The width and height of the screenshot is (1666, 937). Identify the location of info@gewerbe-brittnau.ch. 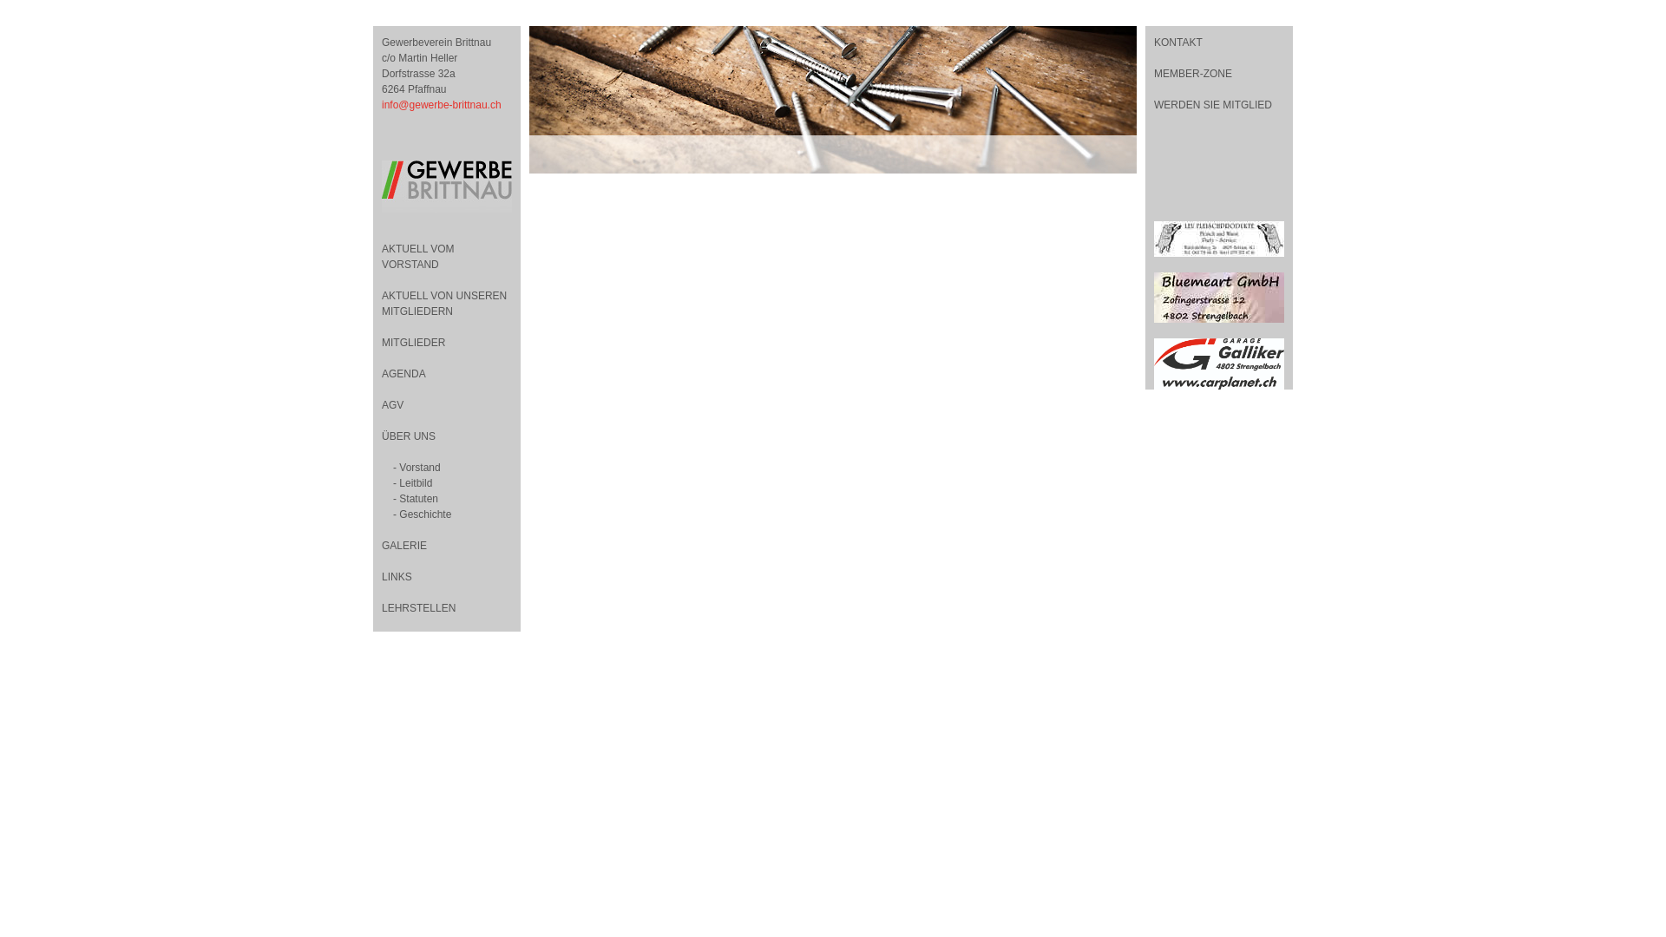
(442, 105).